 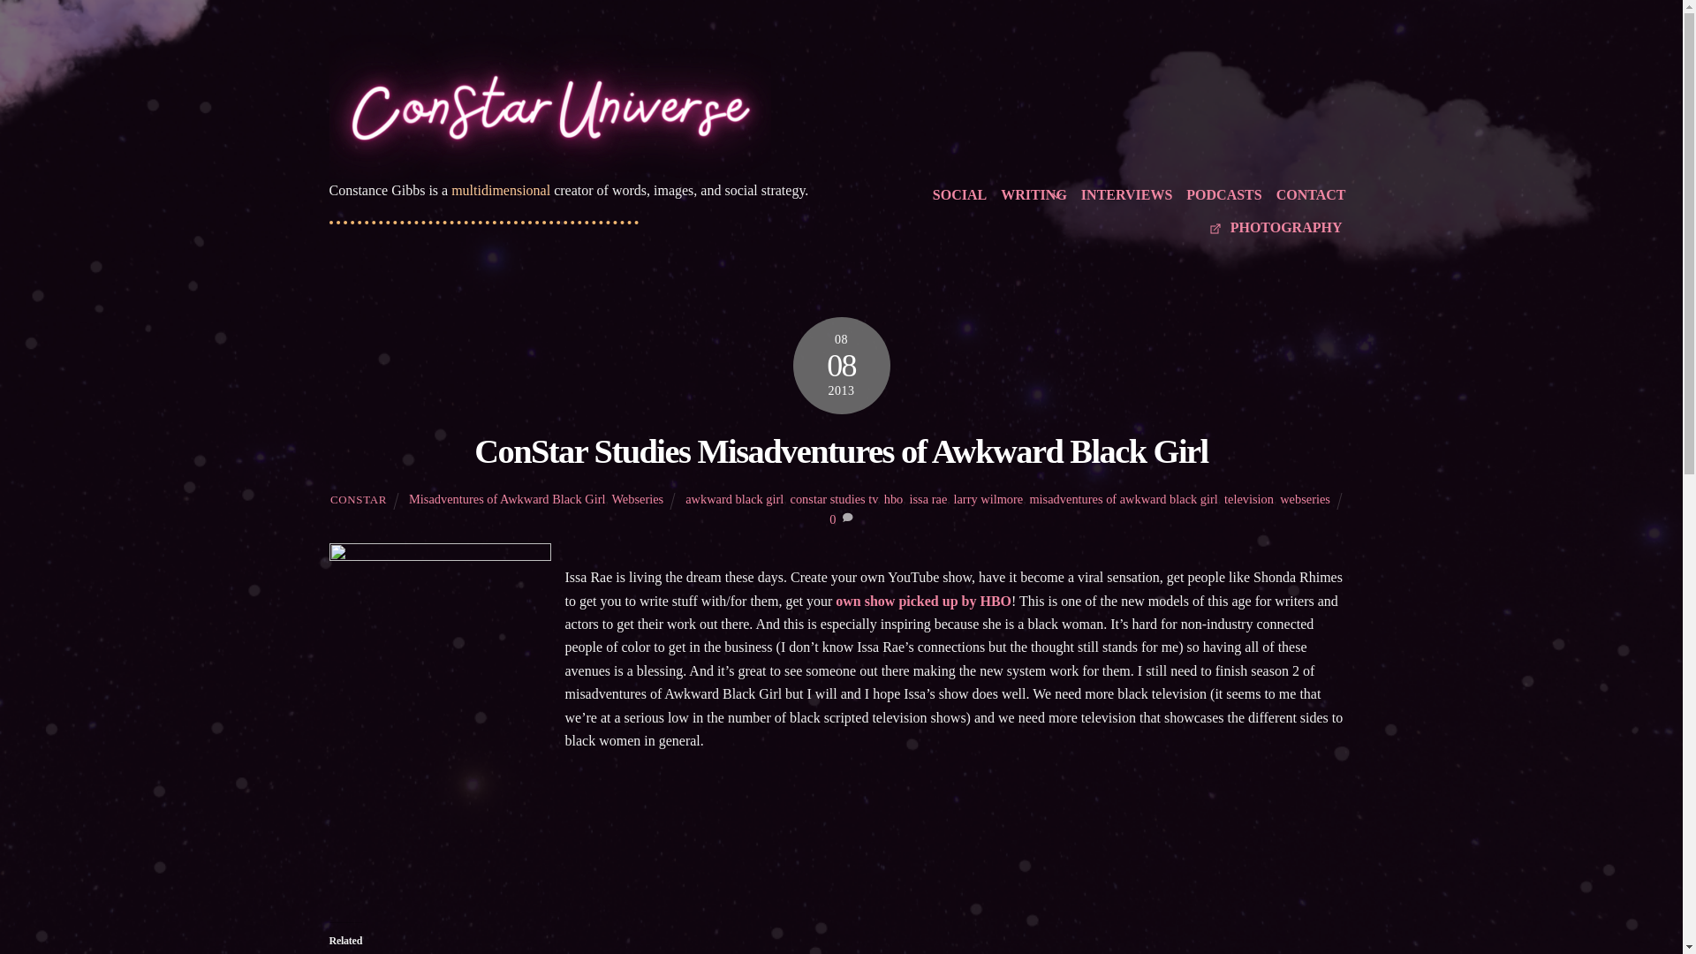 What do you see at coordinates (988, 499) in the screenshot?
I see `larry wilmore` at bounding box center [988, 499].